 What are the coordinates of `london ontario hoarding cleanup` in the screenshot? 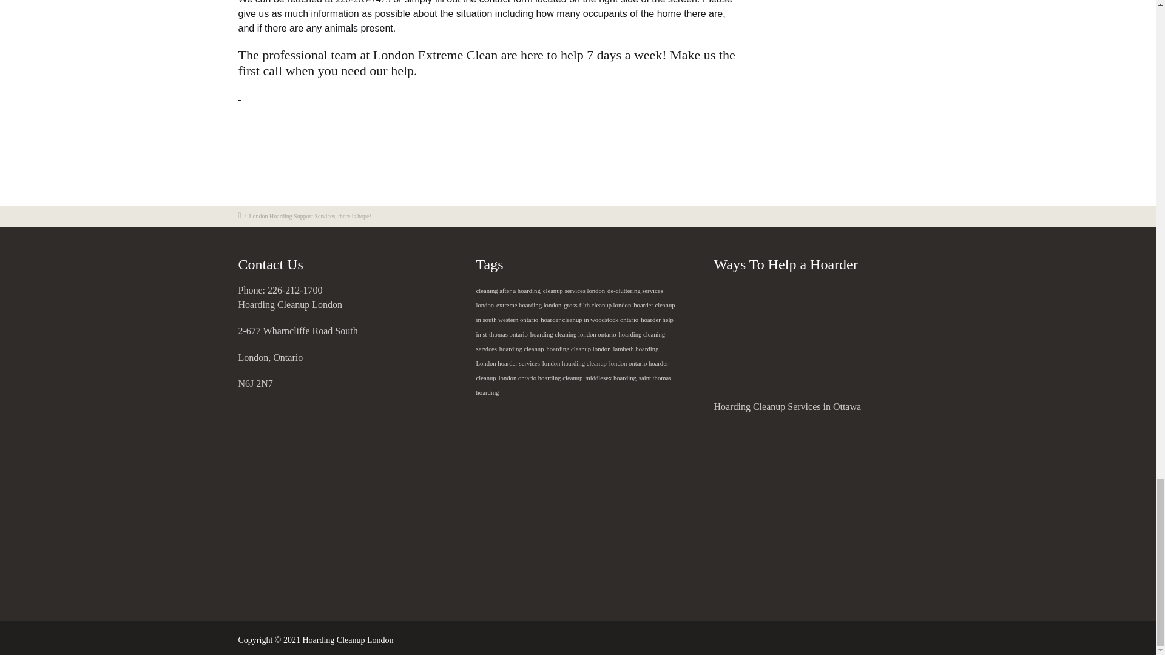 It's located at (541, 377).